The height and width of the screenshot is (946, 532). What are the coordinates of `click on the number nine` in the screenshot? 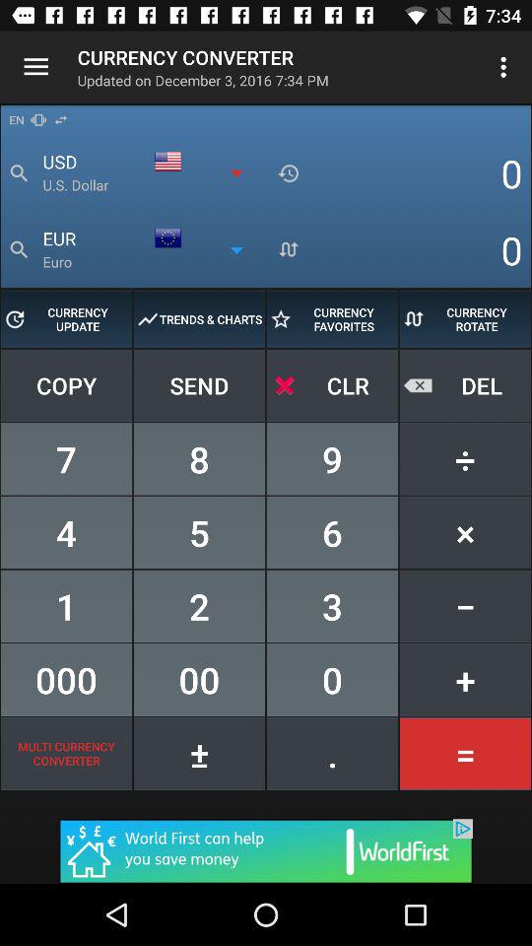 It's located at (332, 459).